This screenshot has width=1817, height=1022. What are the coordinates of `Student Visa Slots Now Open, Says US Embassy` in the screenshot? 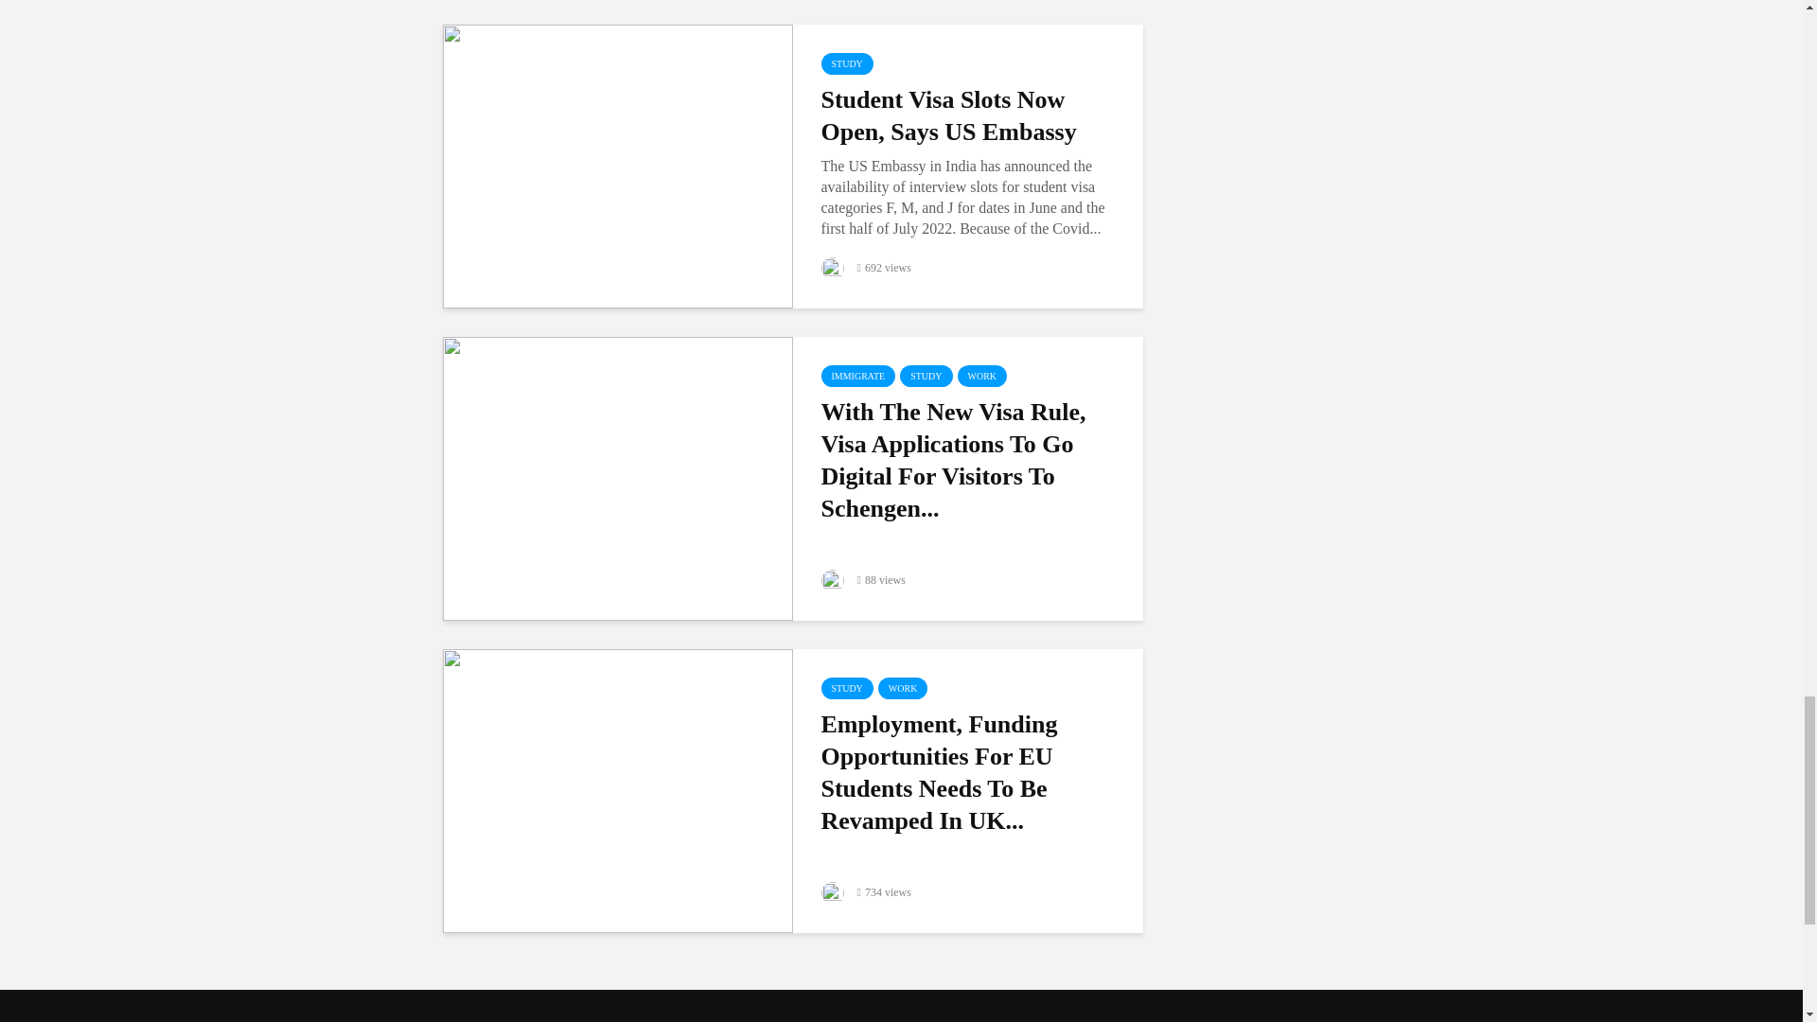 It's located at (971, 115).